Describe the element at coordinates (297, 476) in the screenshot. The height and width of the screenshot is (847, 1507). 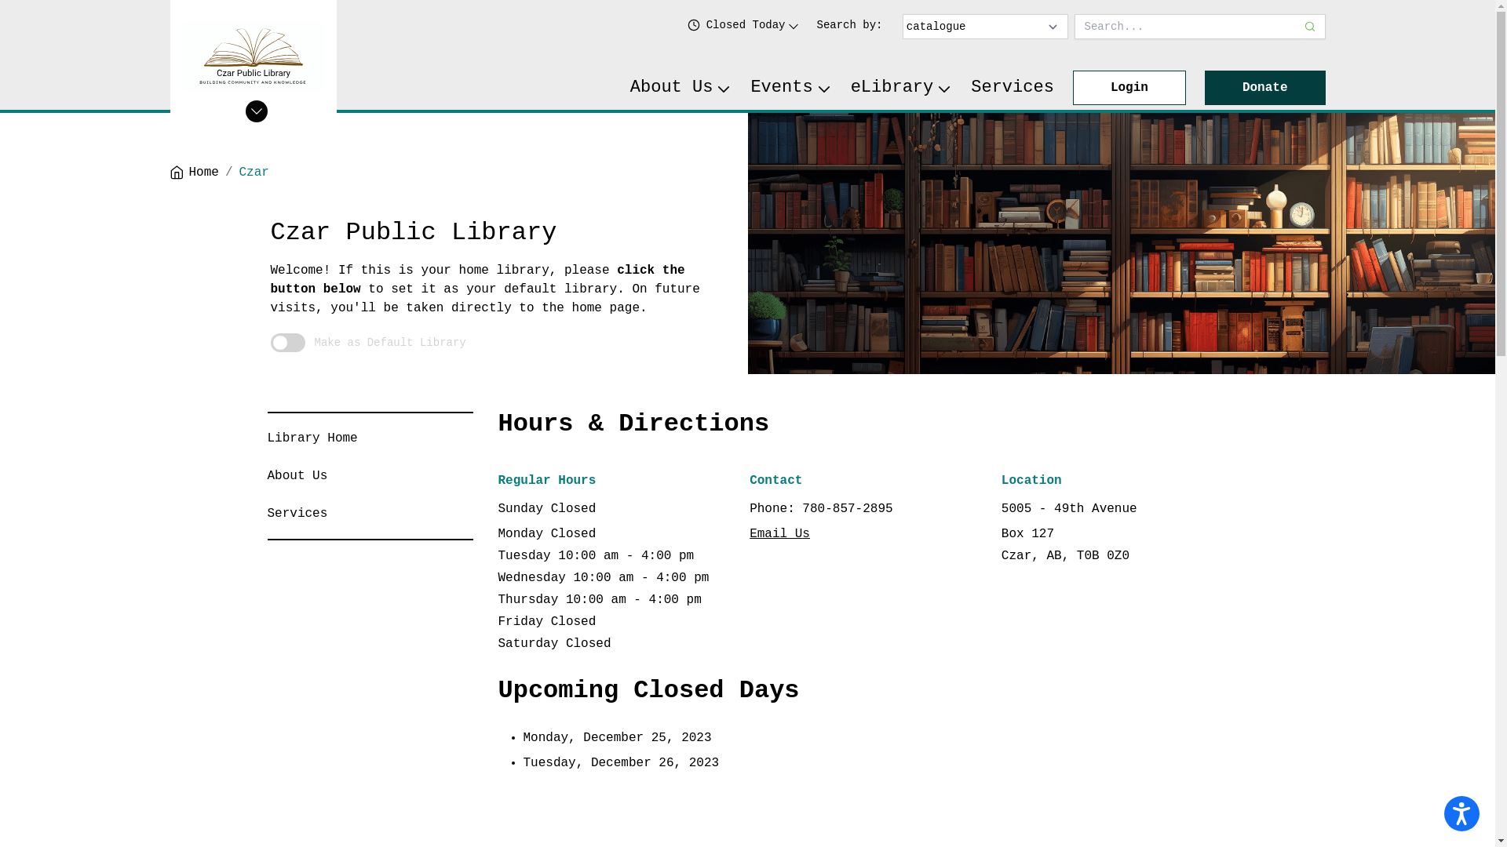
I see `About Us` at that location.